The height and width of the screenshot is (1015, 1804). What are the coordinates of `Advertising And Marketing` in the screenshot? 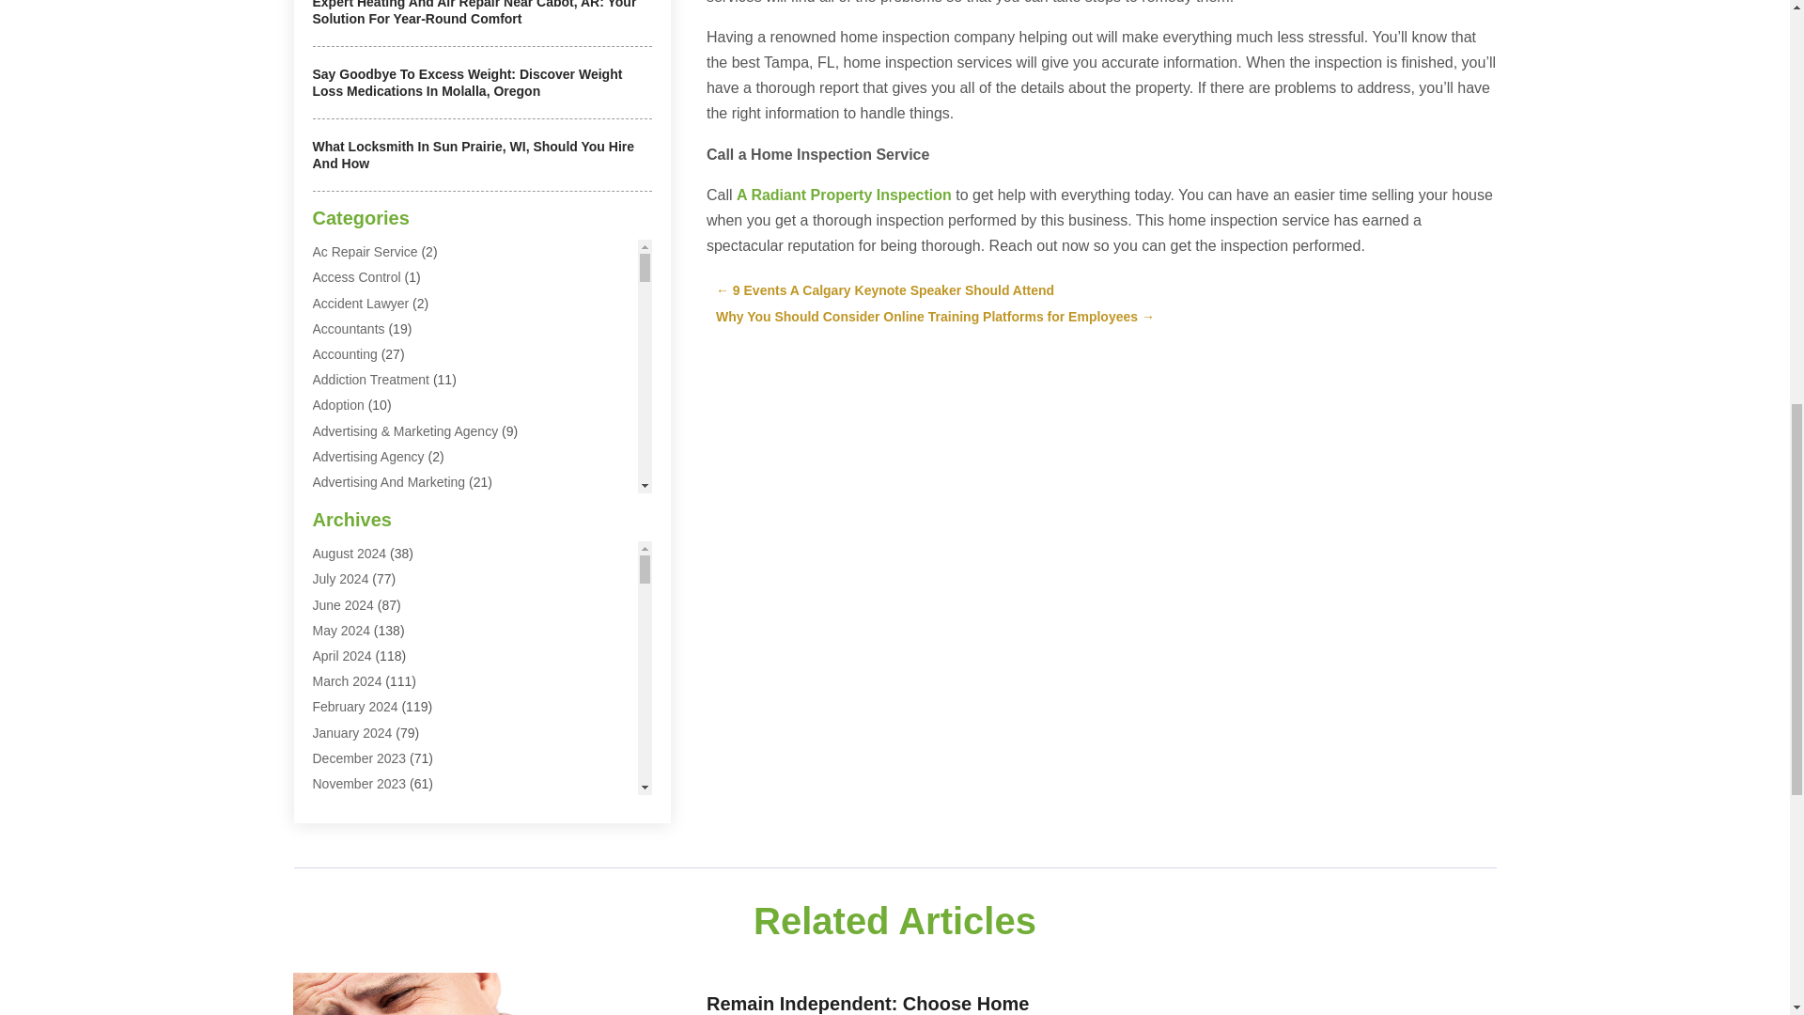 It's located at (389, 481).